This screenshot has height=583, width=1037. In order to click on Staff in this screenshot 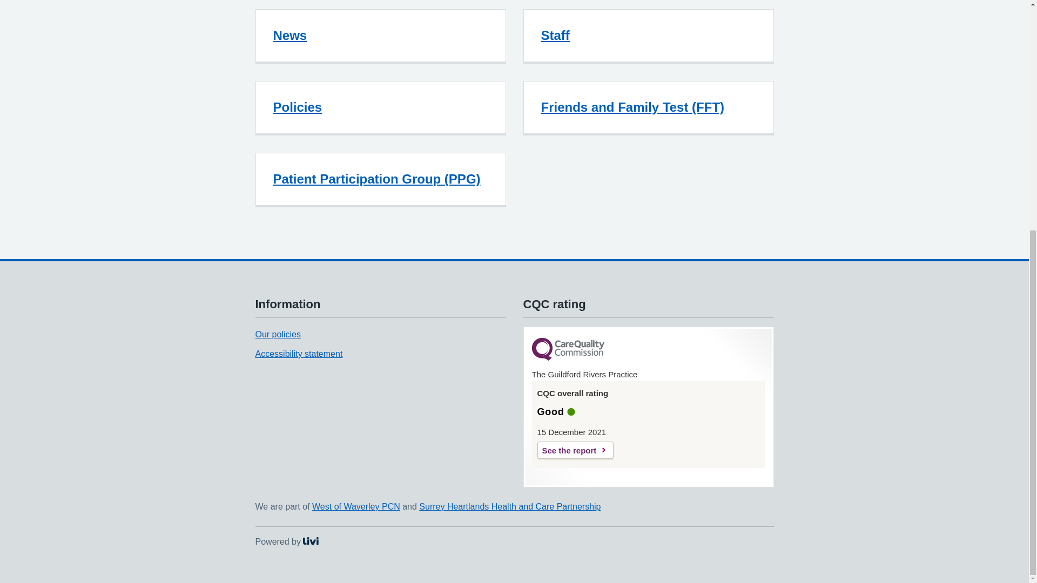, I will do `click(555, 35)`.